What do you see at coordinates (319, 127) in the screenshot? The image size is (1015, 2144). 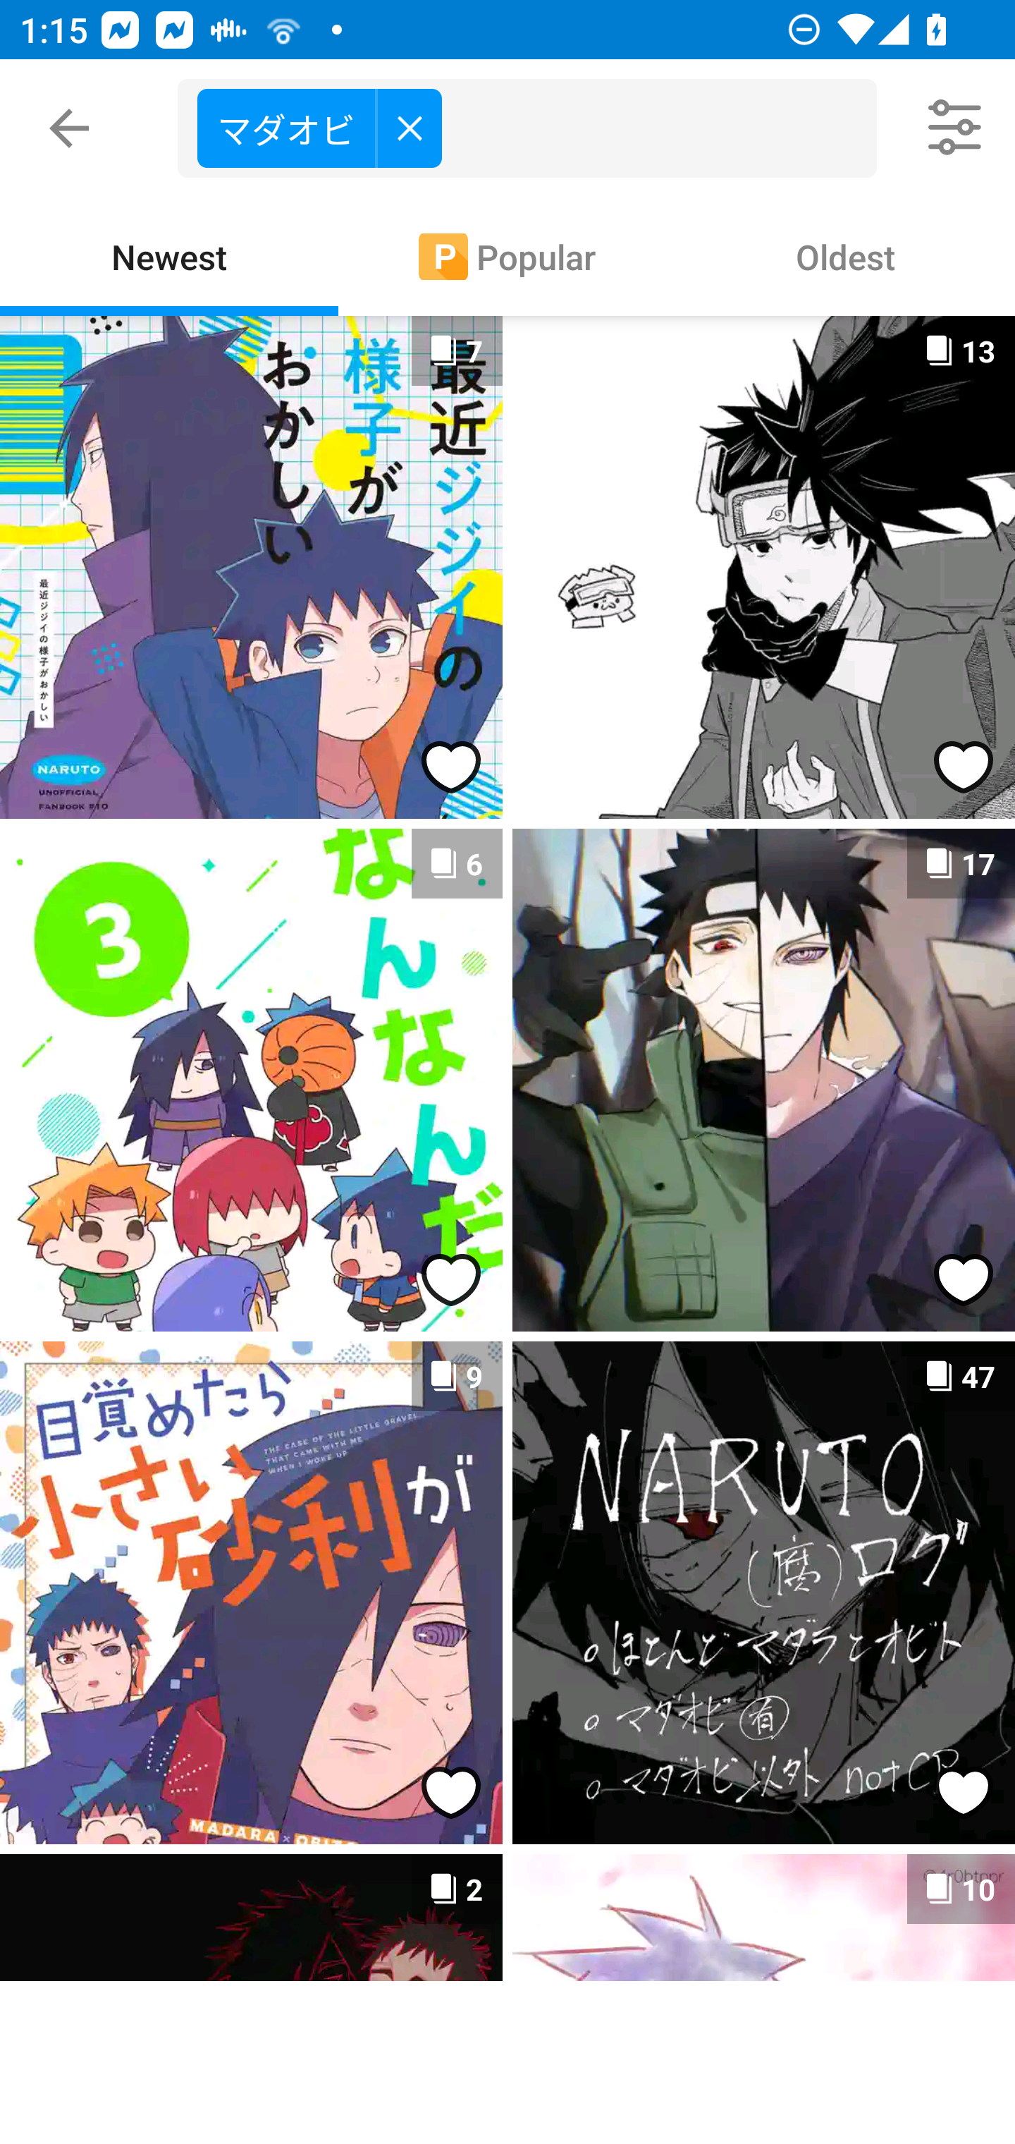 I see `マダオビ` at bounding box center [319, 127].